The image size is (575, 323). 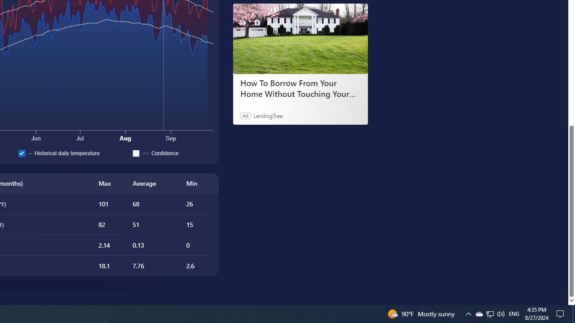 What do you see at coordinates (574, 314) in the screenshot?
I see `Q2790: 100%` at bounding box center [574, 314].